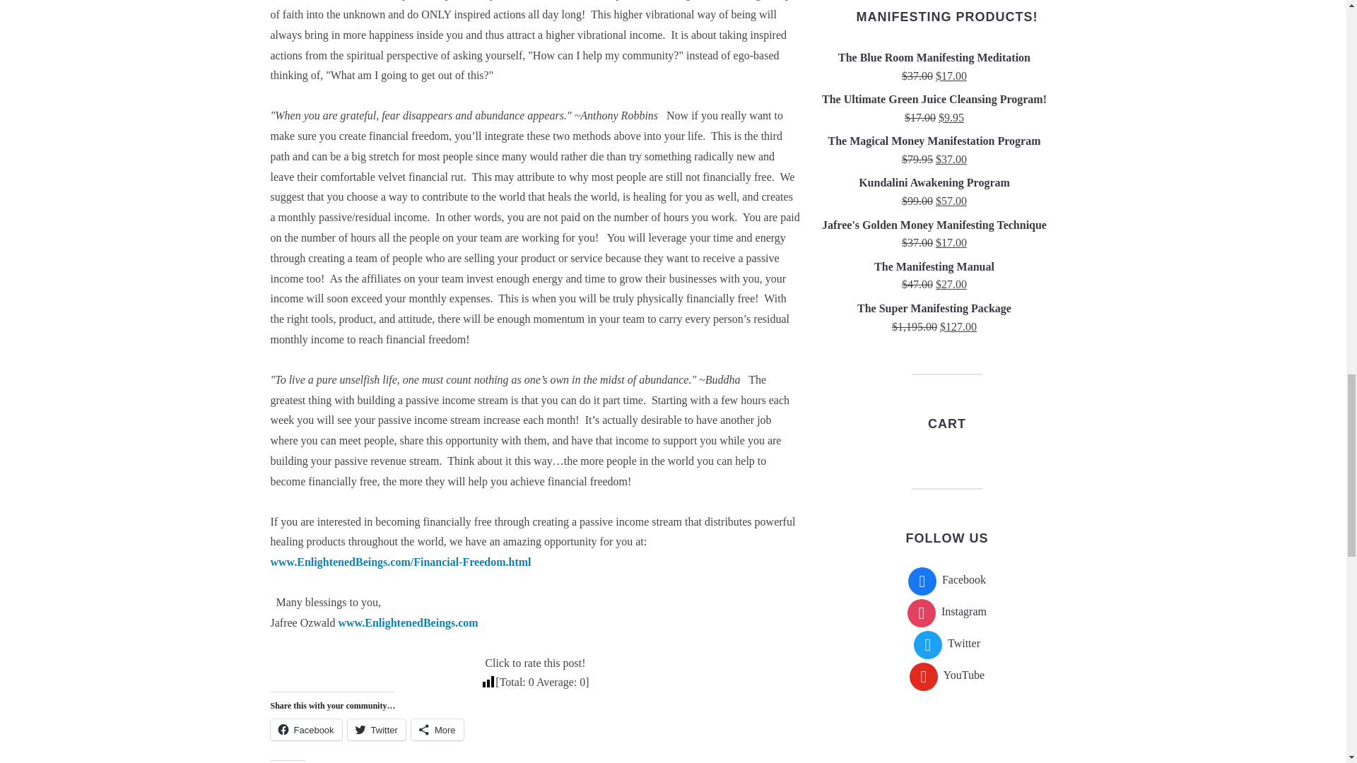  I want to click on Click to share on Facebook, so click(305, 729).